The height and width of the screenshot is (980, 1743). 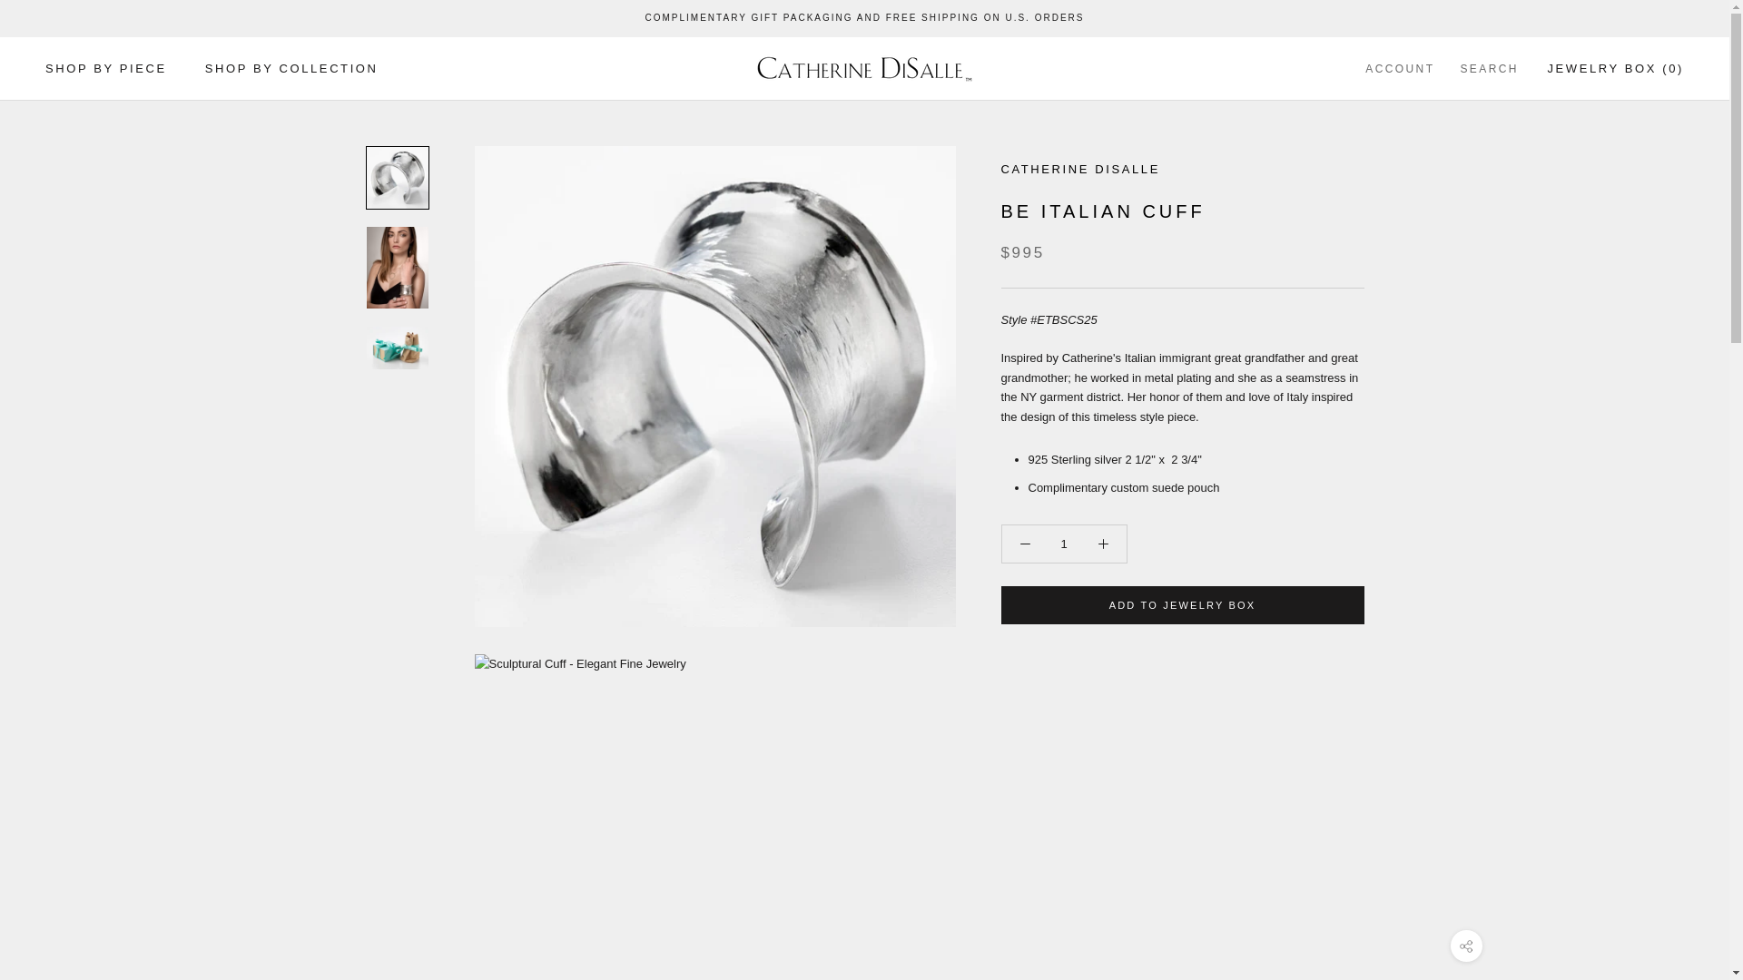 I want to click on ACCOUNT, so click(x=1400, y=69).